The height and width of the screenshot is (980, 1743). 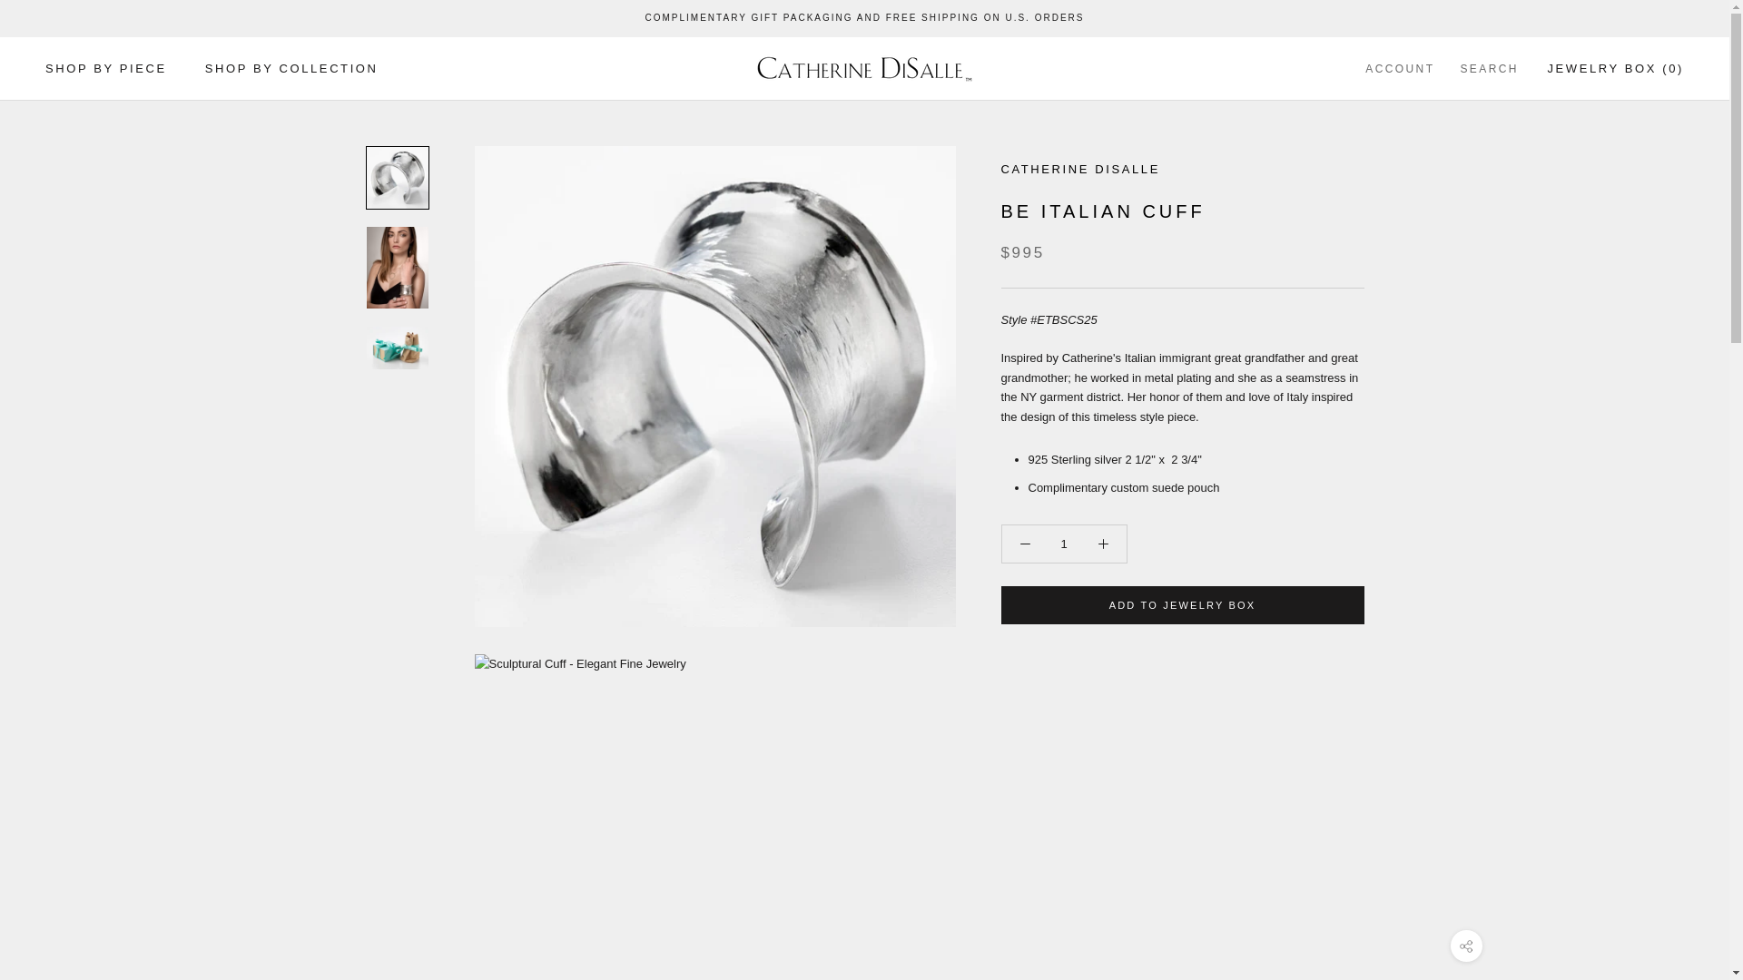 I want to click on ACCOUNT, so click(x=1400, y=69).